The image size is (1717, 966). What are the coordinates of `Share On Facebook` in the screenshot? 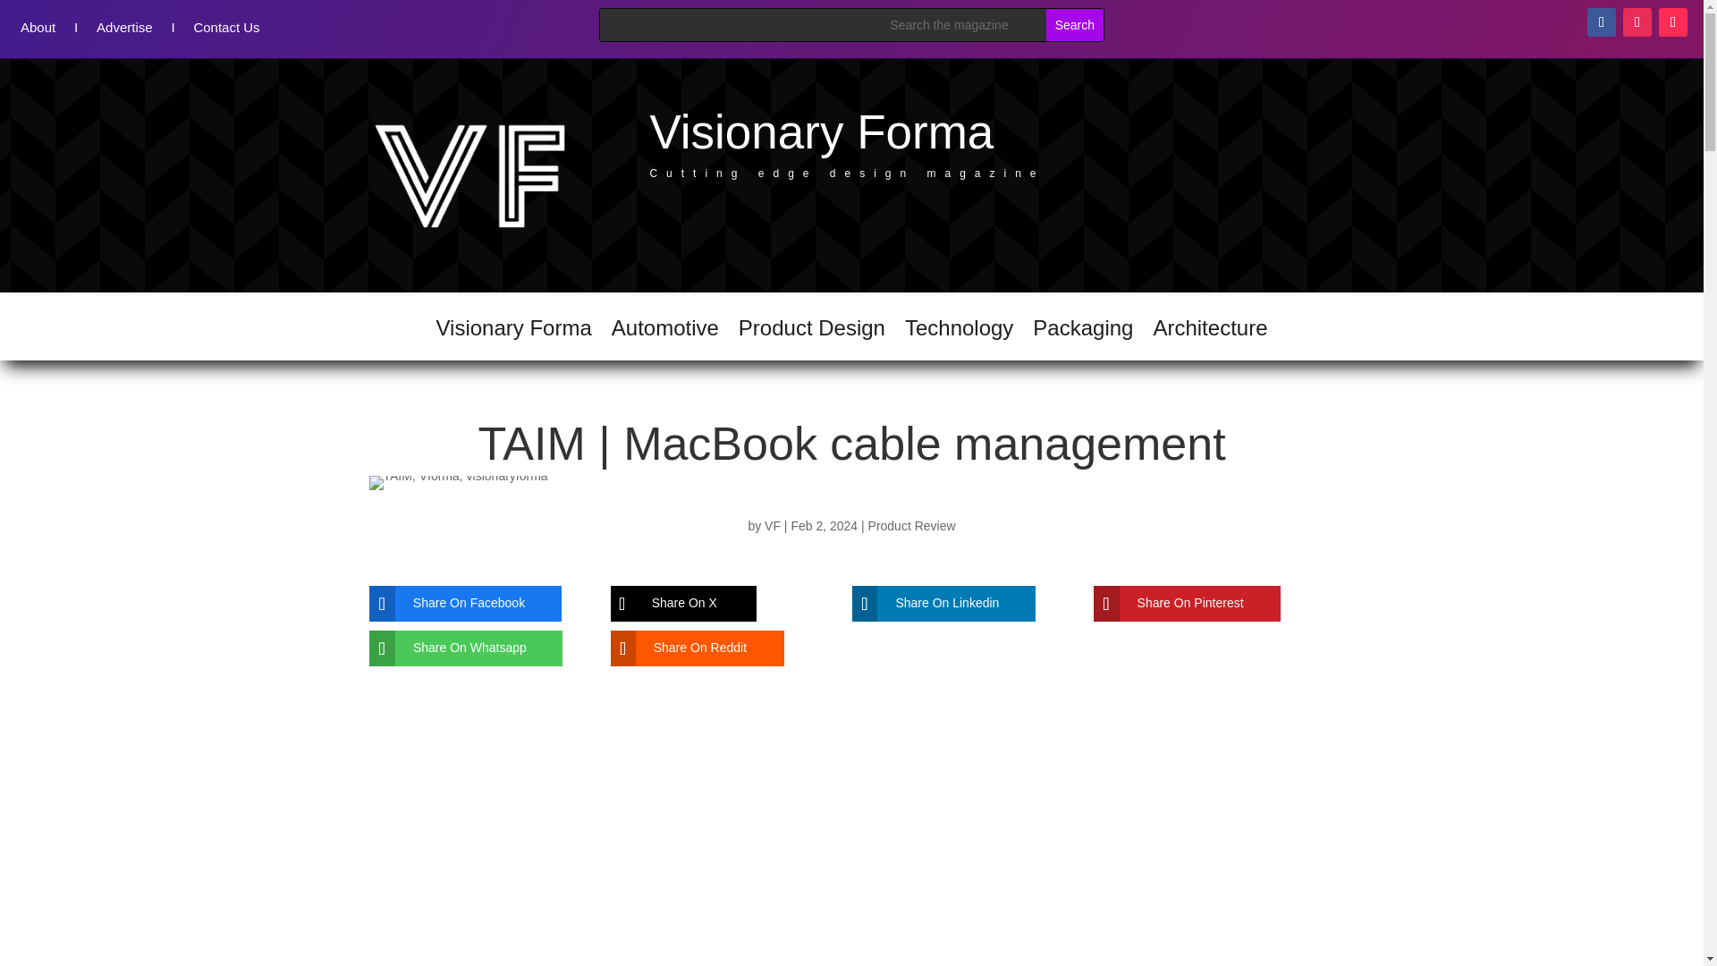 It's located at (451, 603).